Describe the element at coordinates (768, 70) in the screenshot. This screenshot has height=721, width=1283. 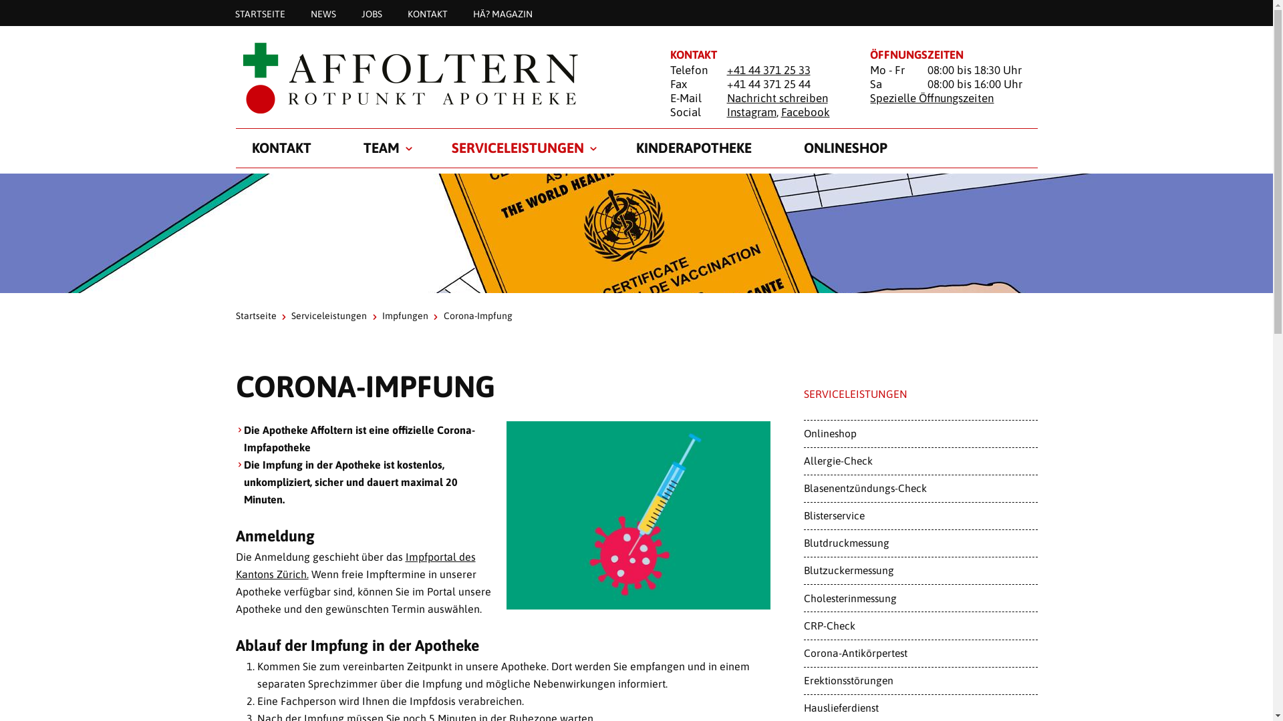
I see `+41 44 371 25 33` at that location.